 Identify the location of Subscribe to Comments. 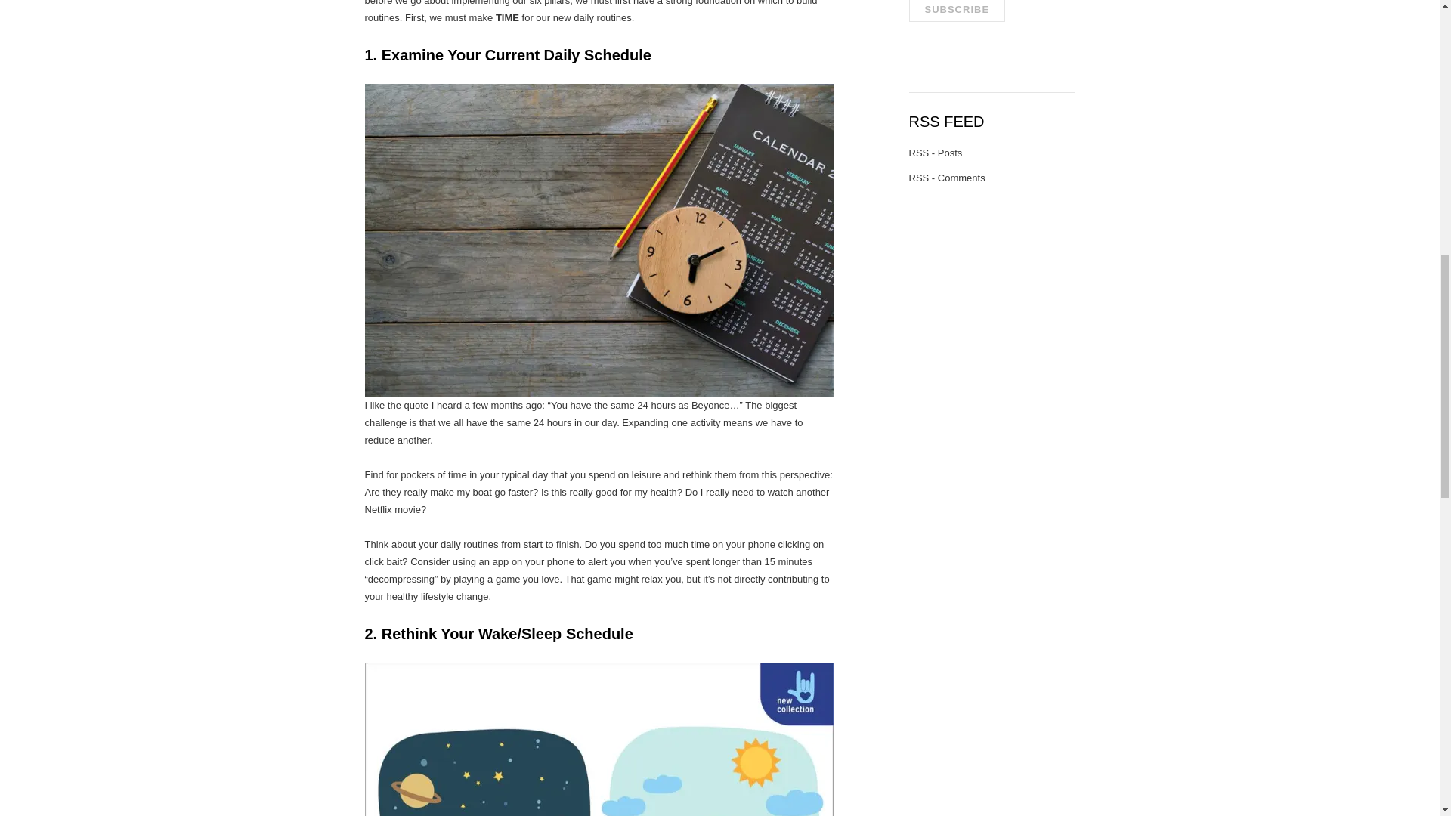
(946, 178).